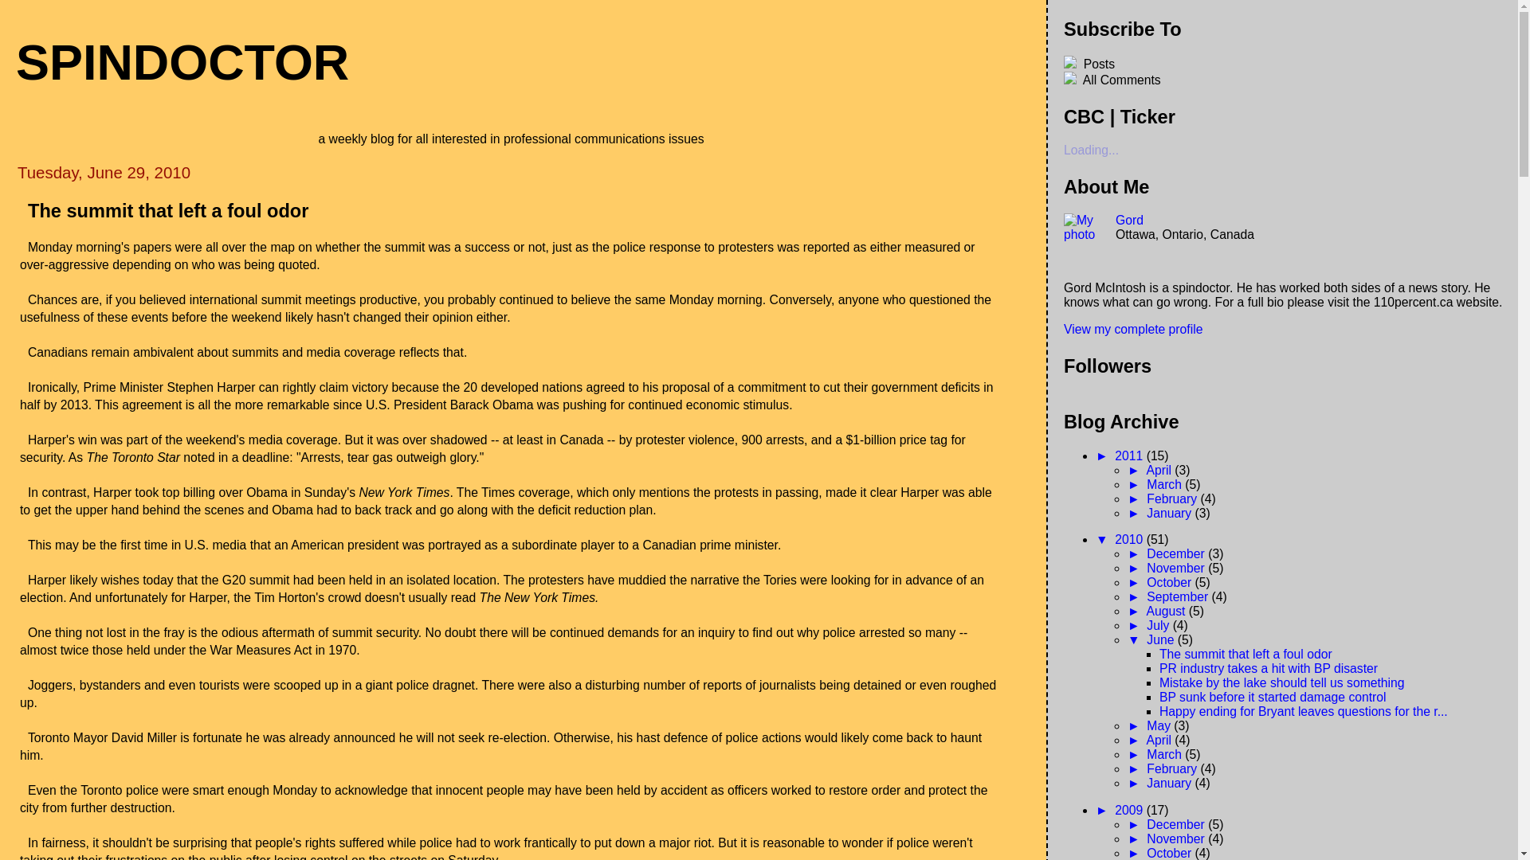 Image resolution: width=1530 pixels, height=860 pixels. What do you see at coordinates (1171, 583) in the screenshot?
I see `October` at bounding box center [1171, 583].